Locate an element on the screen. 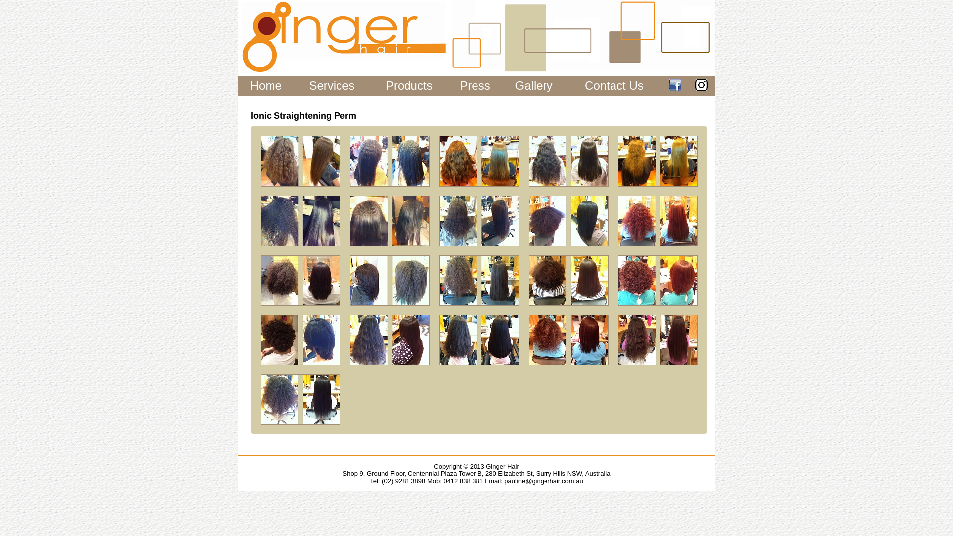 This screenshot has width=953, height=536. Client 1 - After 12 Months is located at coordinates (390, 161).